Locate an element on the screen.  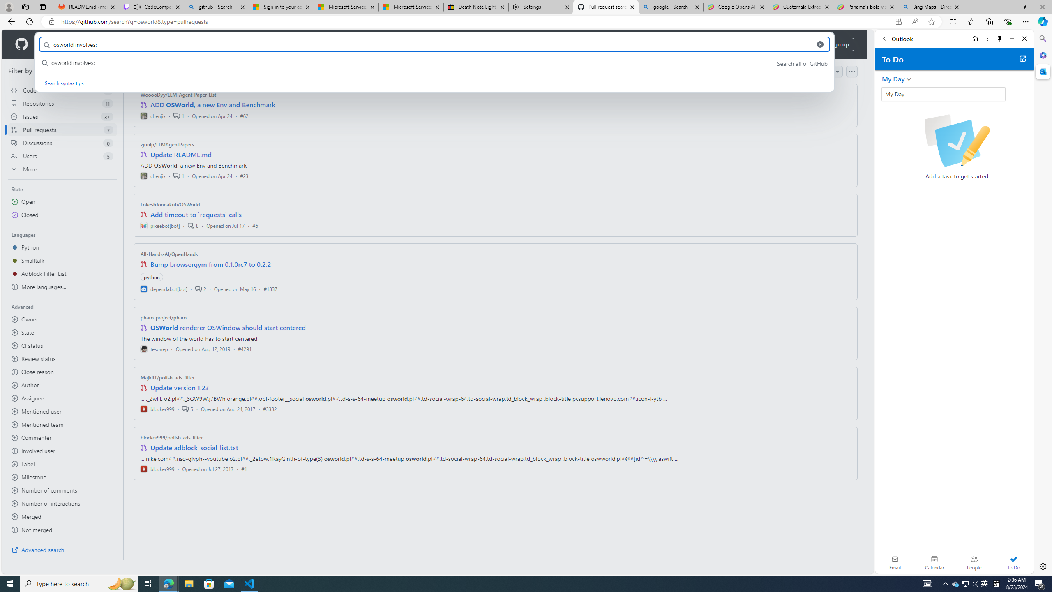
pixeebot[bot] is located at coordinates (160, 225).